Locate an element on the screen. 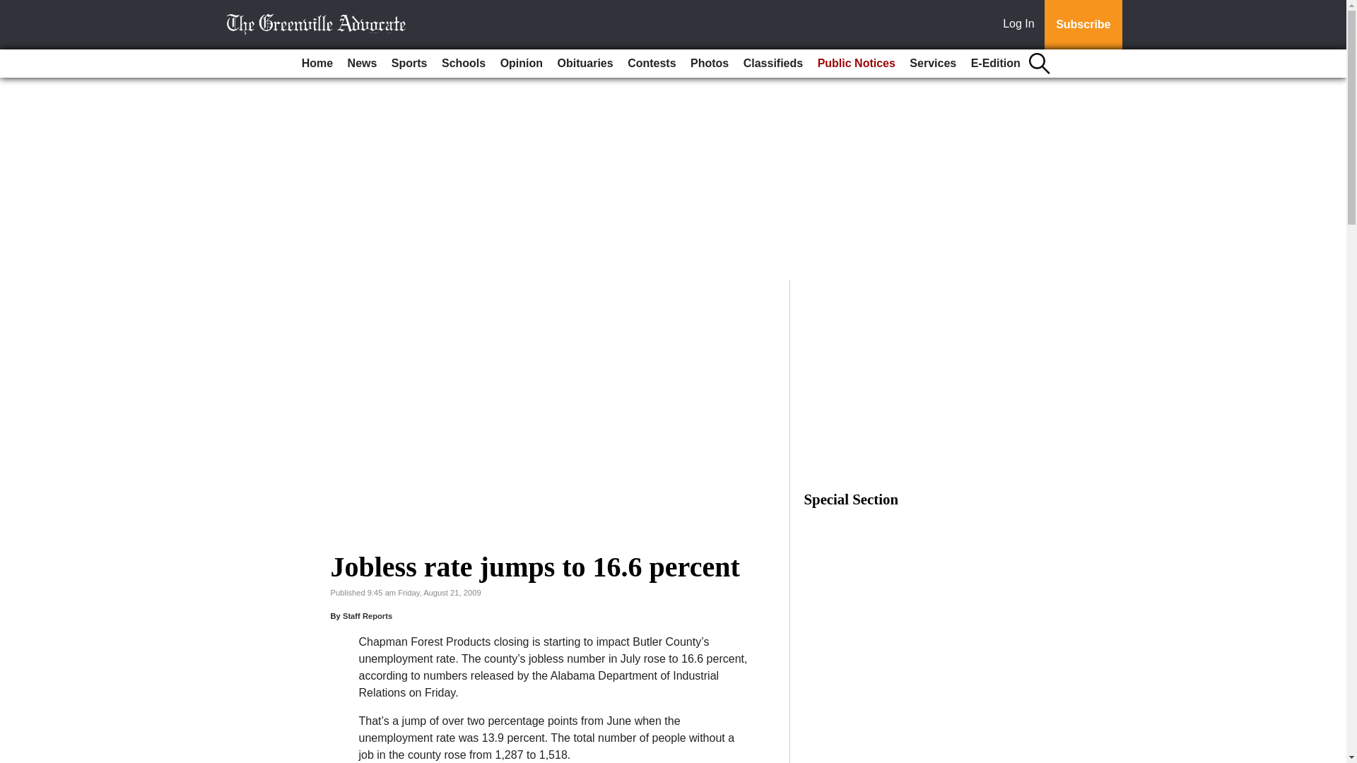  E-Edition is located at coordinates (995, 64).